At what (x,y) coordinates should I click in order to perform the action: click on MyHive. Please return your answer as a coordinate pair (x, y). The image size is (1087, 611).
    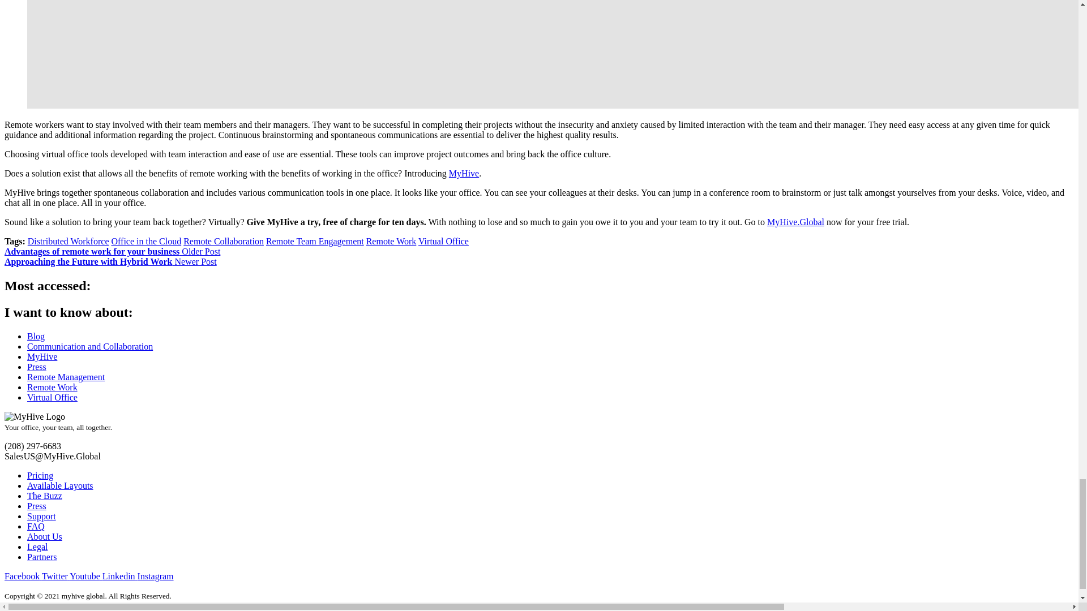
    Looking at the image, I should click on (42, 356).